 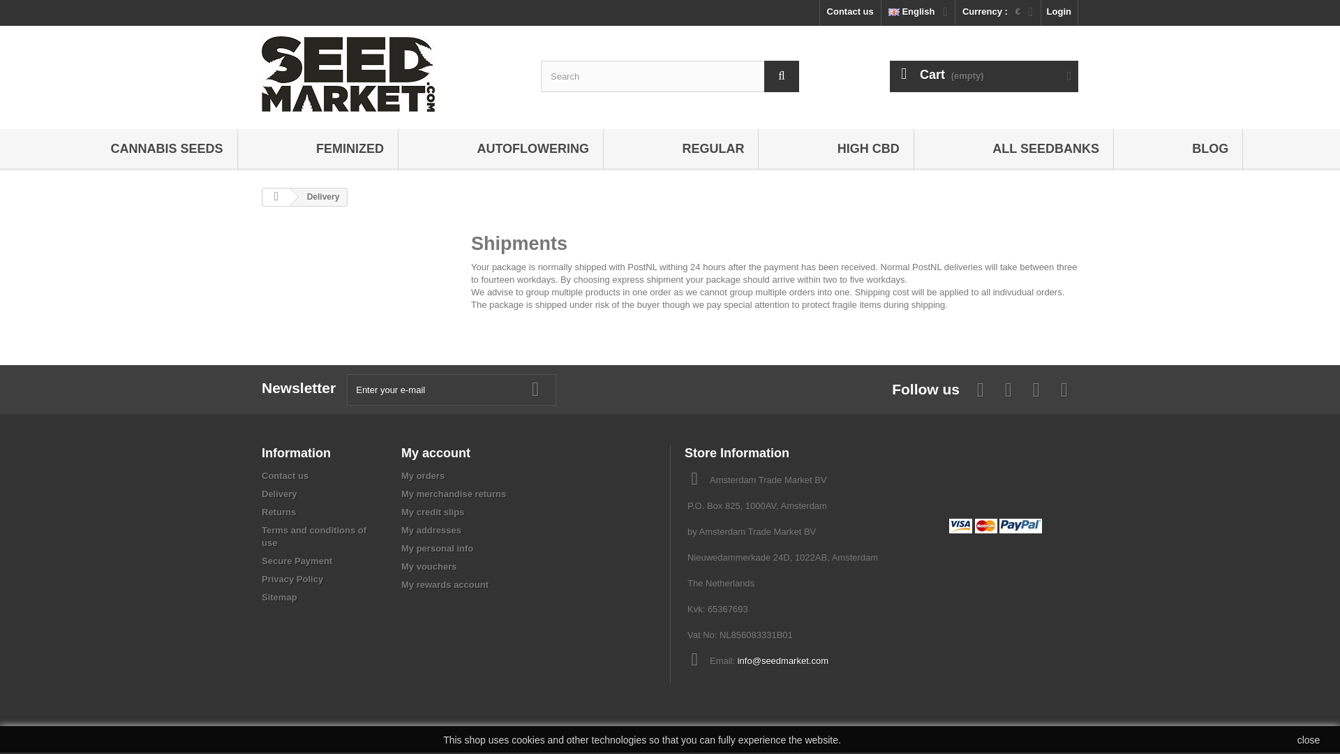 I want to click on HIGH CBD, so click(x=868, y=149).